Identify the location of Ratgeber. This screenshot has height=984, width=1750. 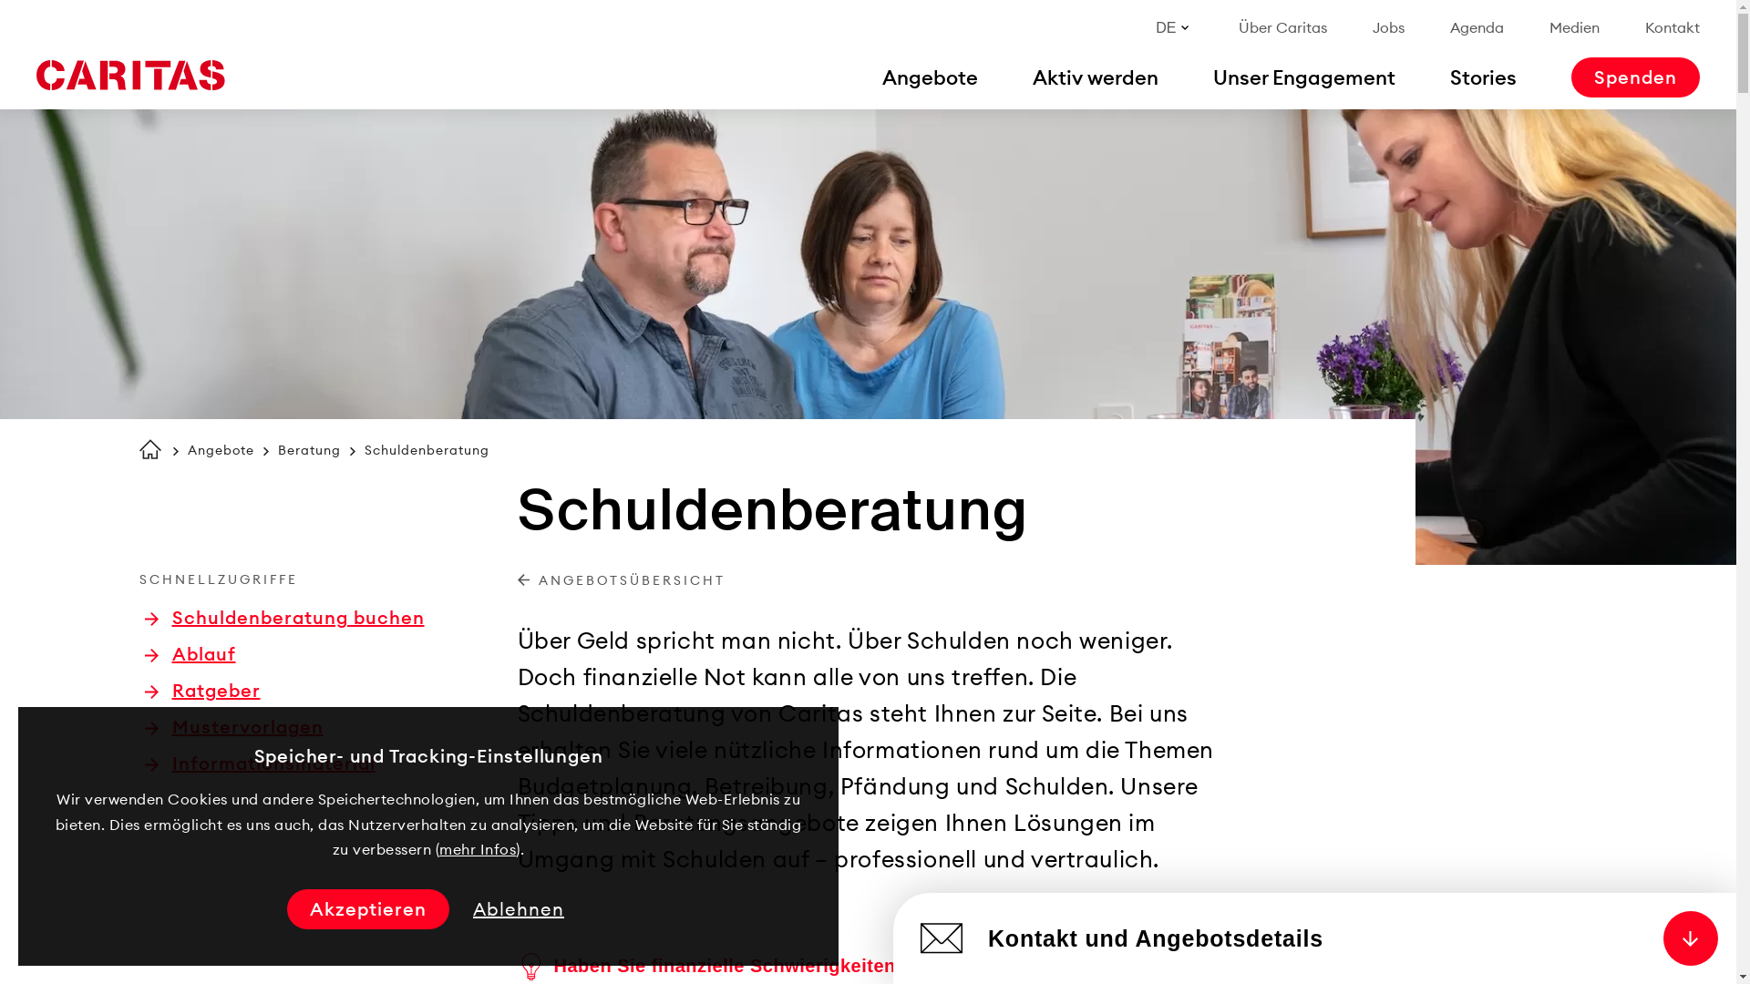
(202, 691).